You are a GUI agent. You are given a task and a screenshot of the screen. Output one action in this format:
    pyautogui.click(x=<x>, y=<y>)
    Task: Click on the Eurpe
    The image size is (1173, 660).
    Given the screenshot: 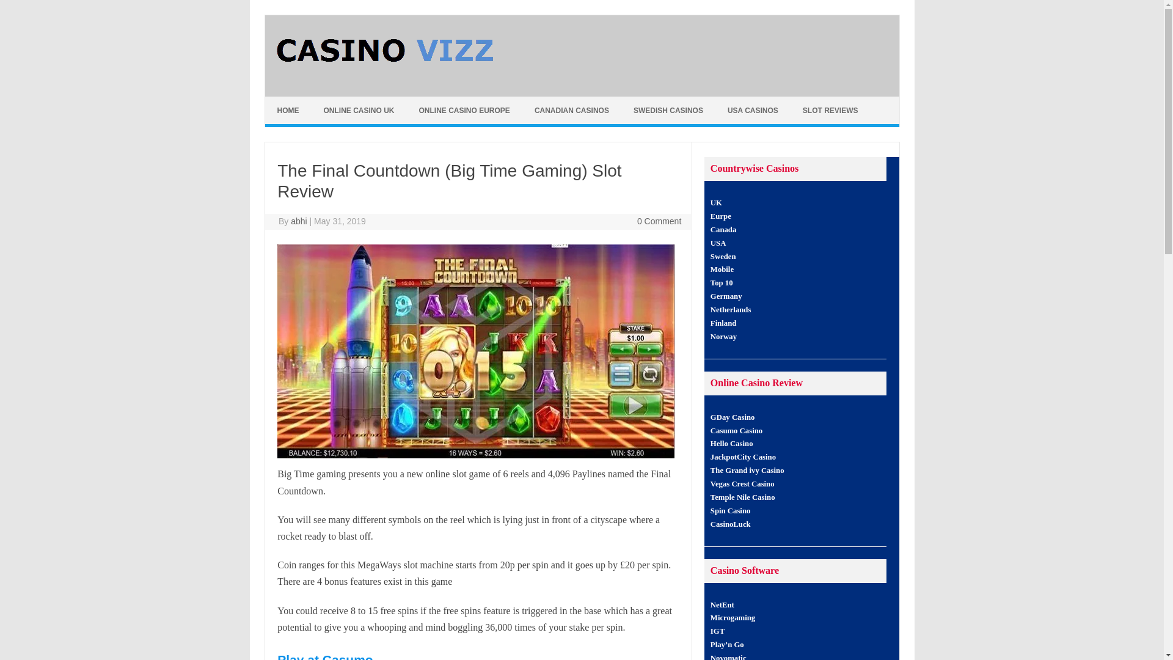 What is the action you would take?
    pyautogui.click(x=721, y=216)
    